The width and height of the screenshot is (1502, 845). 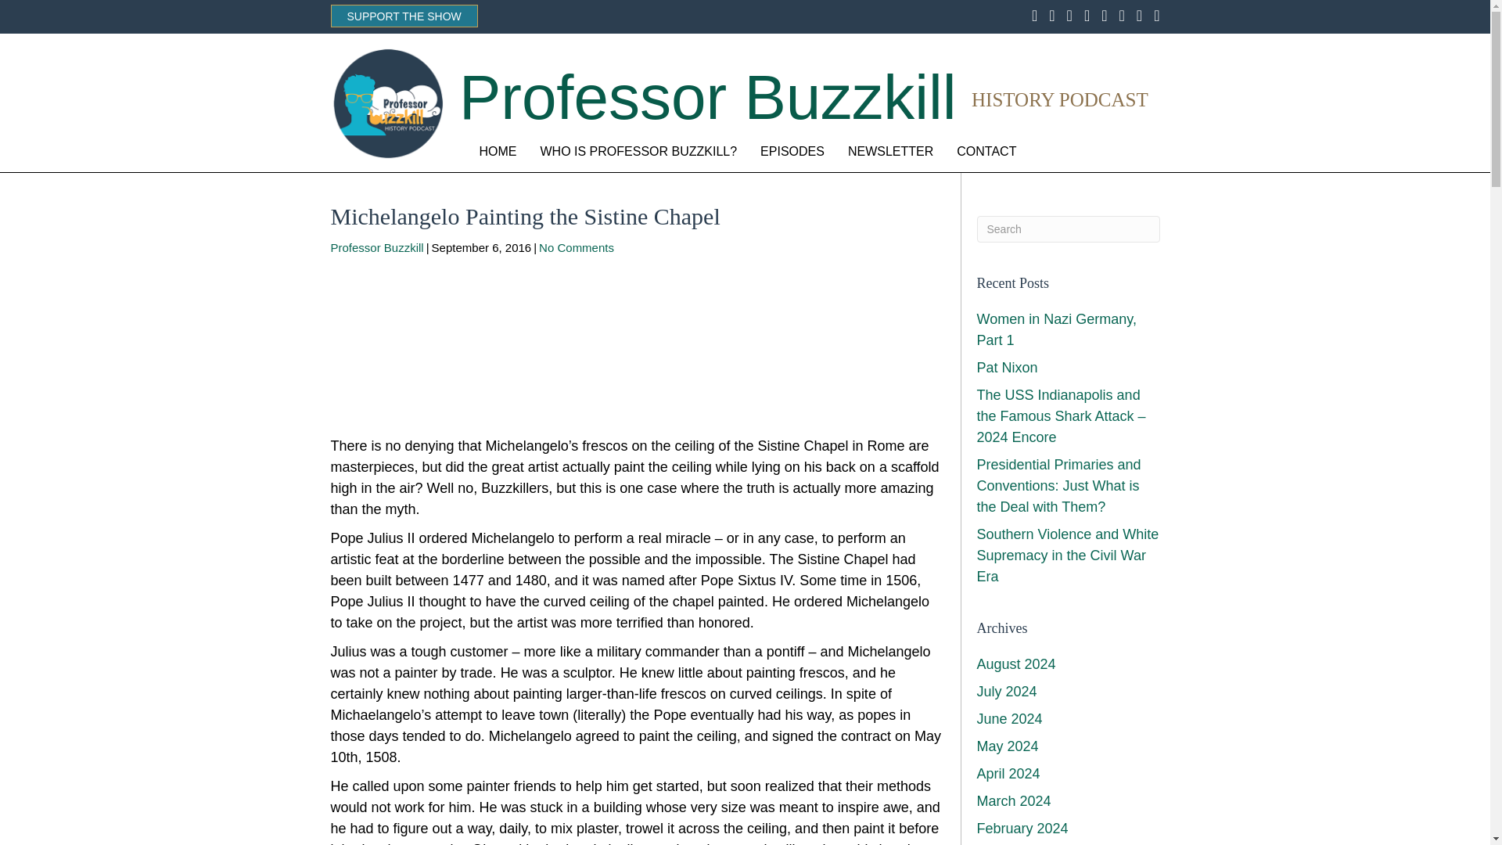 I want to click on professor buzzkill-circle-logo, so click(x=386, y=103).